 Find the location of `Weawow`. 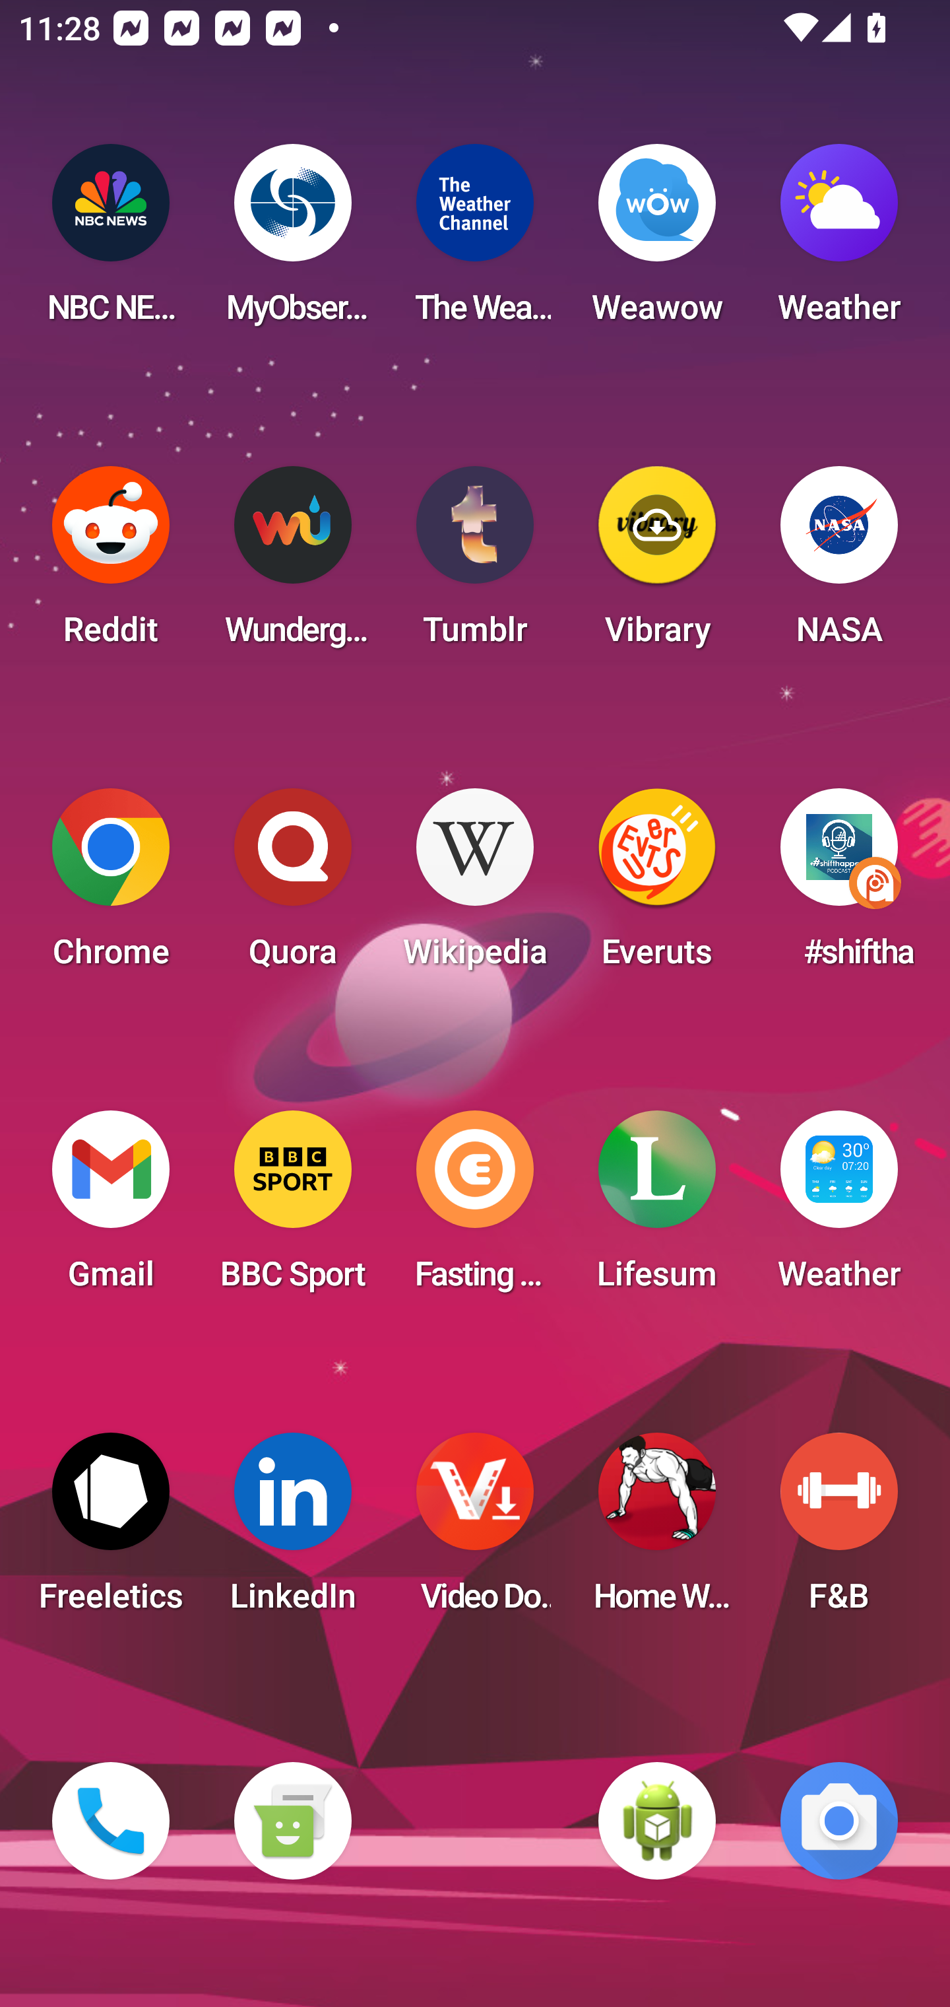

Weawow is located at coordinates (657, 242).